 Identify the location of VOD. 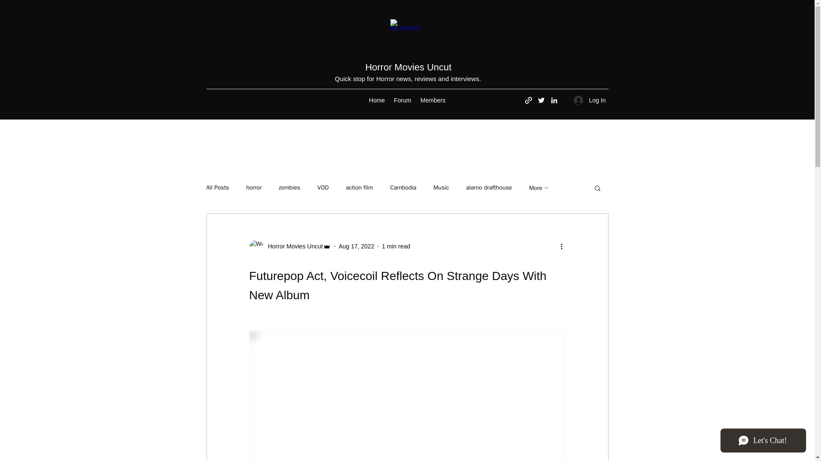
(322, 188).